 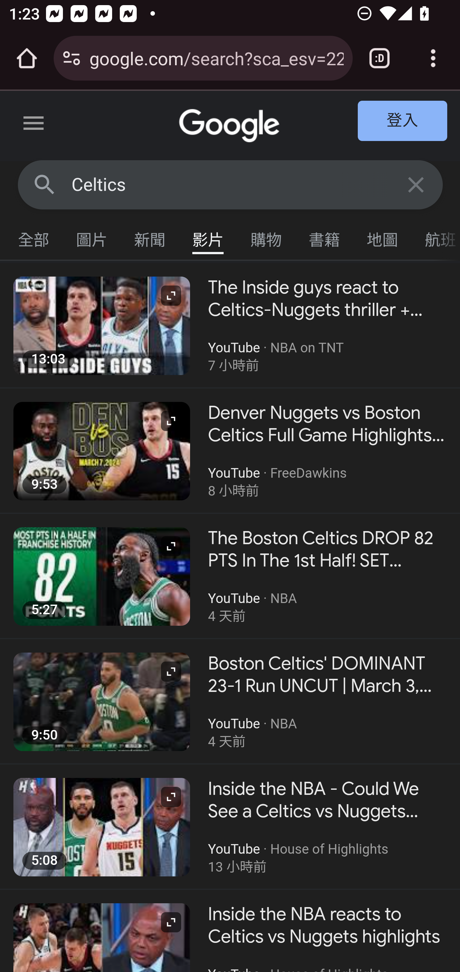 I want to click on 全部, so click(x=34, y=237).